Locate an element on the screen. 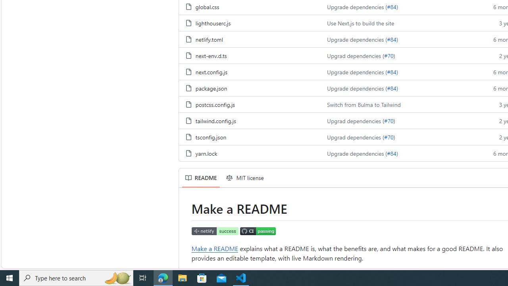  postcss.config.js, (File) is located at coordinates (250, 104).